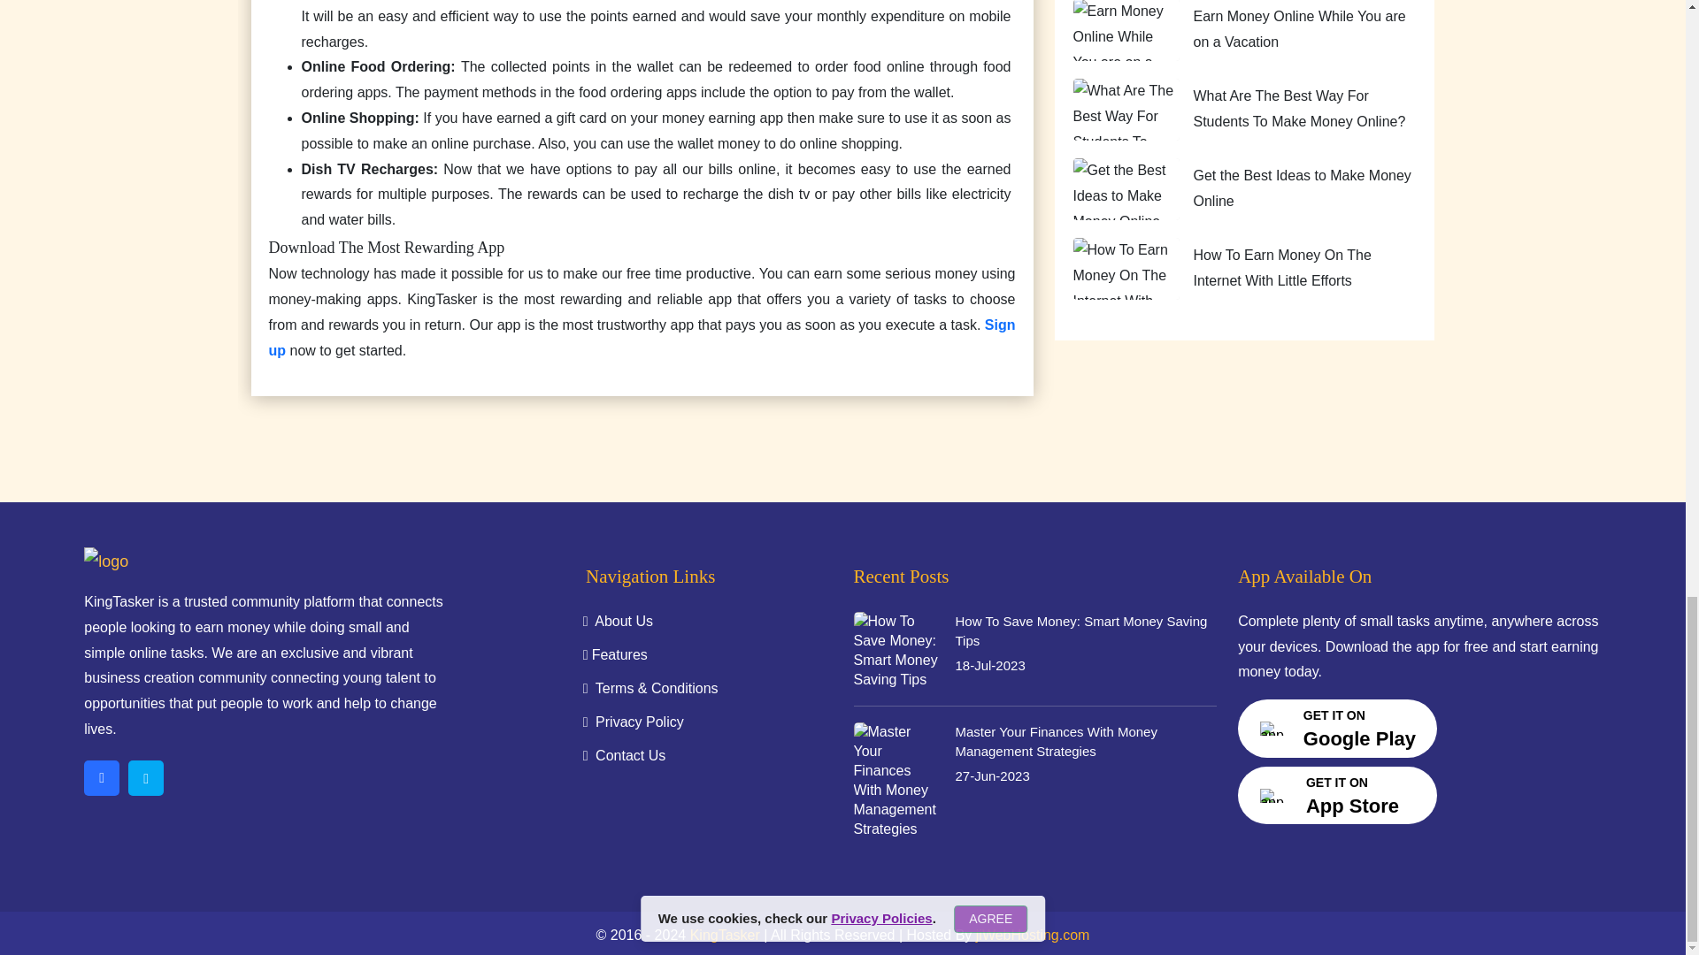 The image size is (1699, 955). Describe the element at coordinates (642, 338) in the screenshot. I see `Sign up` at that location.